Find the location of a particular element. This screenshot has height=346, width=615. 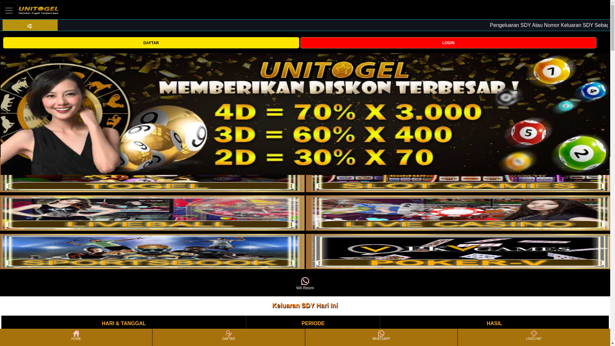

WA Resmi is located at coordinates (305, 284).